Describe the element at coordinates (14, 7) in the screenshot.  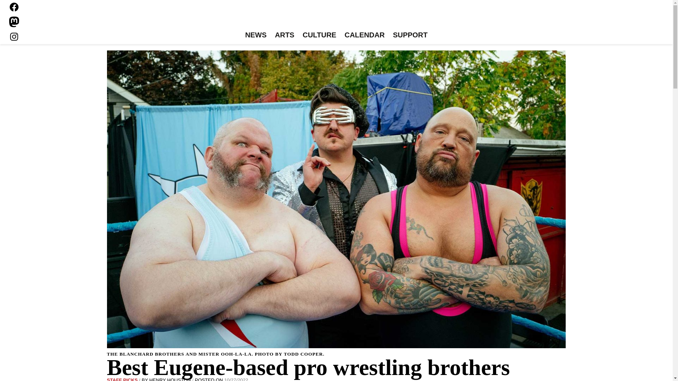
I see `Facebook` at that location.